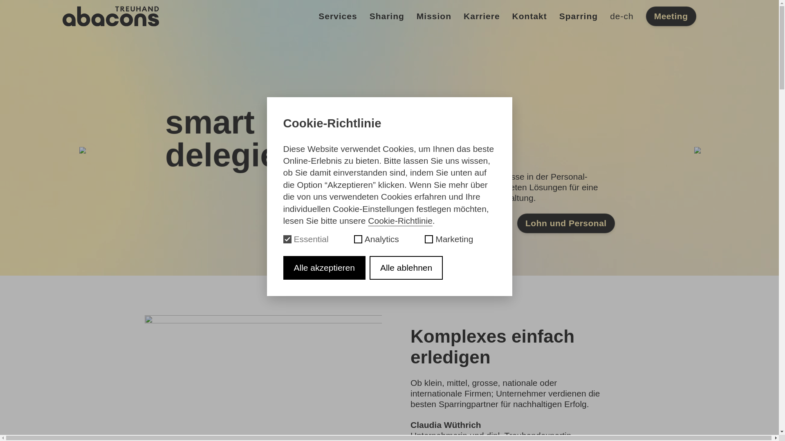  I want to click on Alle ablehnen, so click(406, 268).